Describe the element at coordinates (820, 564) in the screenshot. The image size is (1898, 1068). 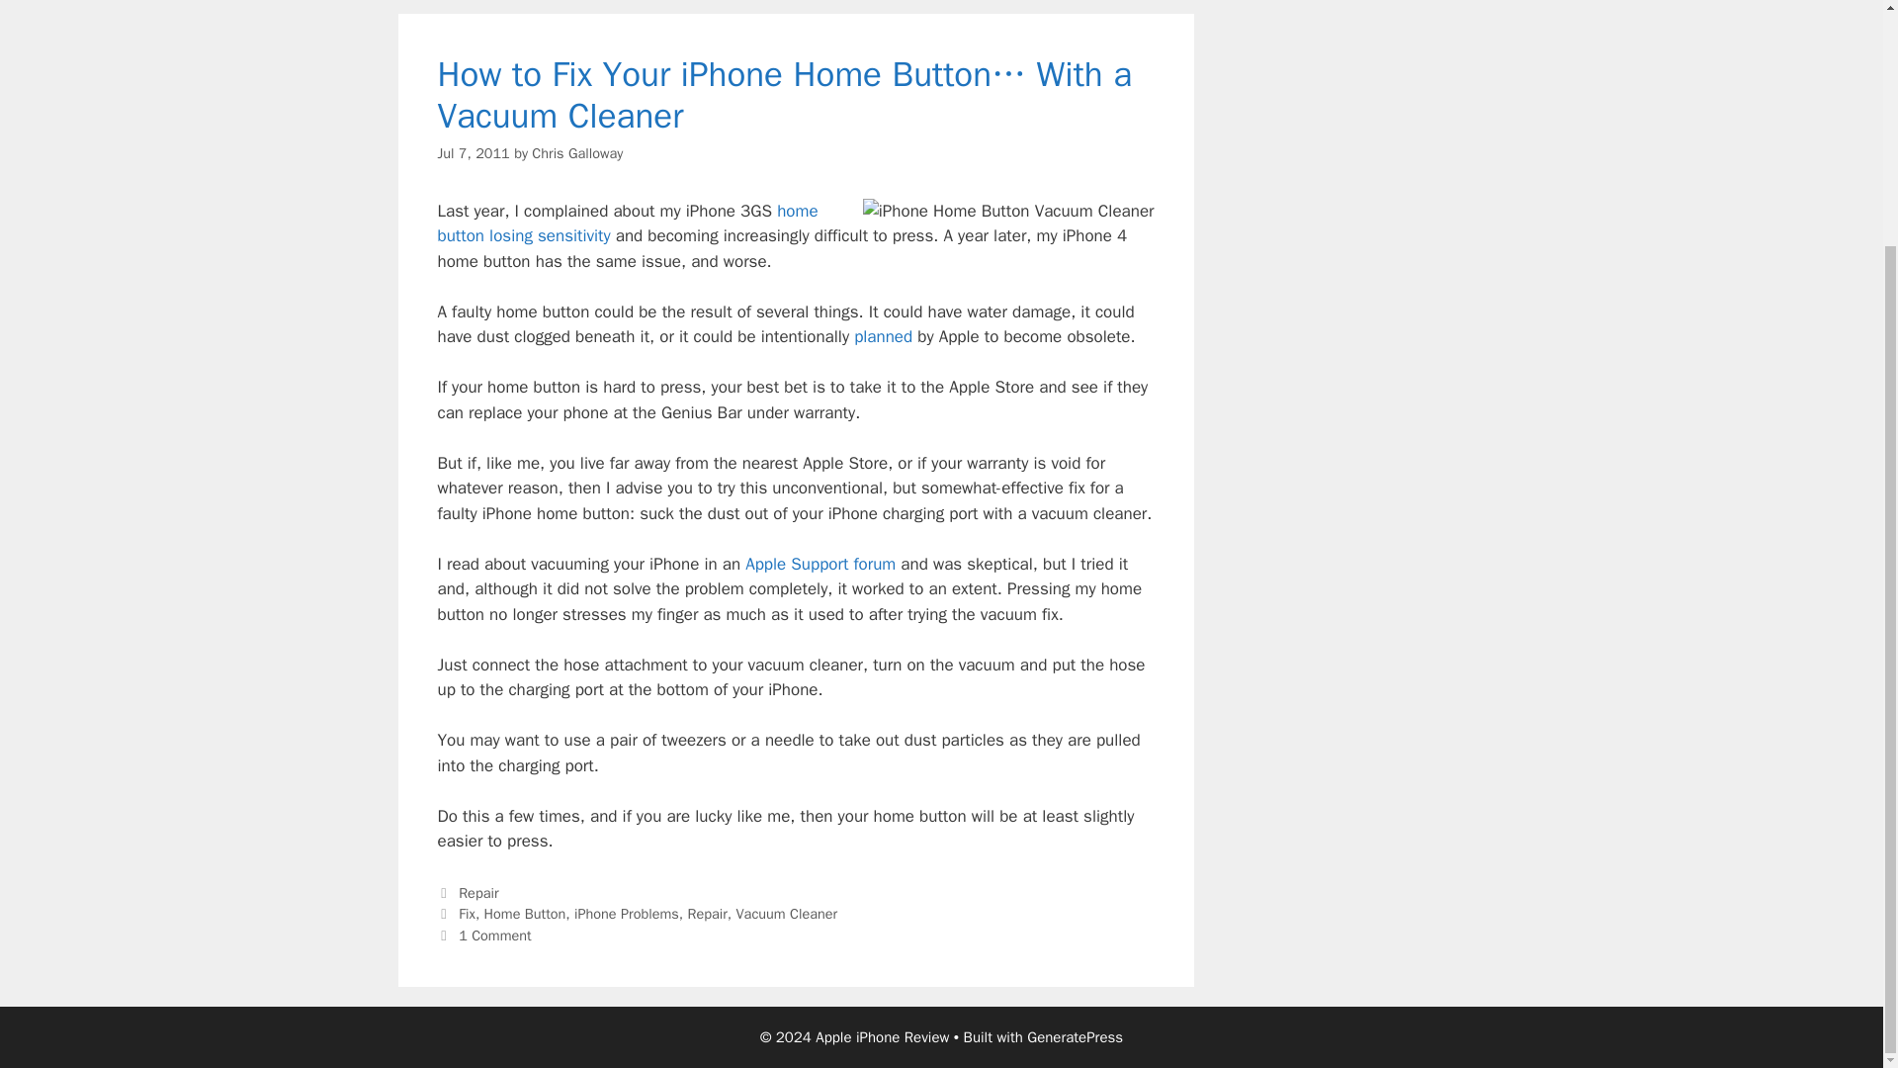
I see `Apple Support forum` at that location.